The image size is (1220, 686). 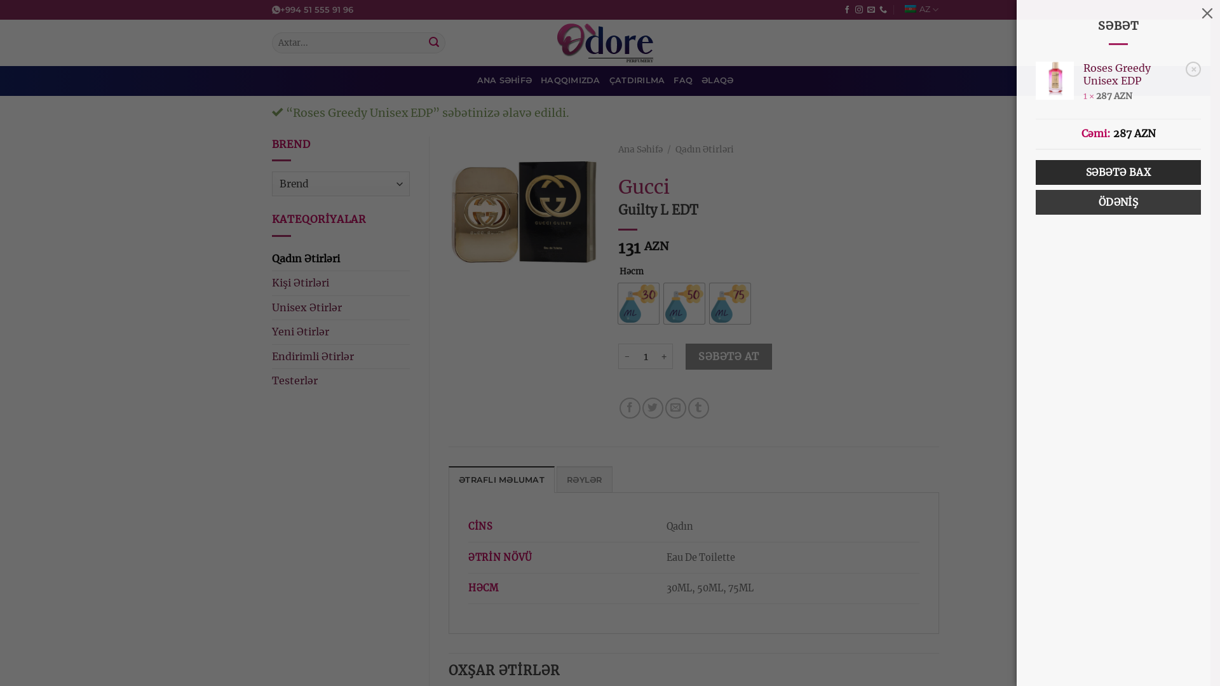 I want to click on FAQ, so click(x=683, y=81).